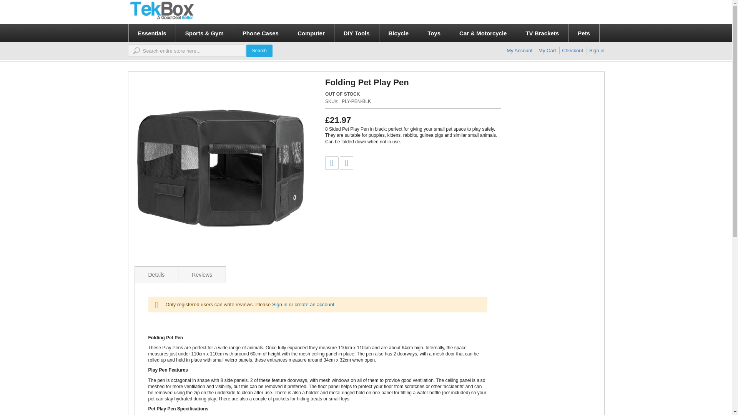 Image resolution: width=738 pixels, height=415 pixels. Describe the element at coordinates (546, 5) in the screenshot. I see `Customer reviews powered by Trustpilot` at that location.